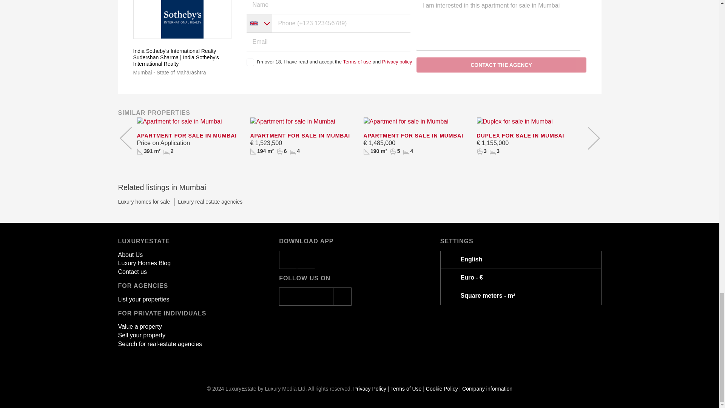 This screenshot has width=725, height=408. I want to click on on, so click(250, 62).